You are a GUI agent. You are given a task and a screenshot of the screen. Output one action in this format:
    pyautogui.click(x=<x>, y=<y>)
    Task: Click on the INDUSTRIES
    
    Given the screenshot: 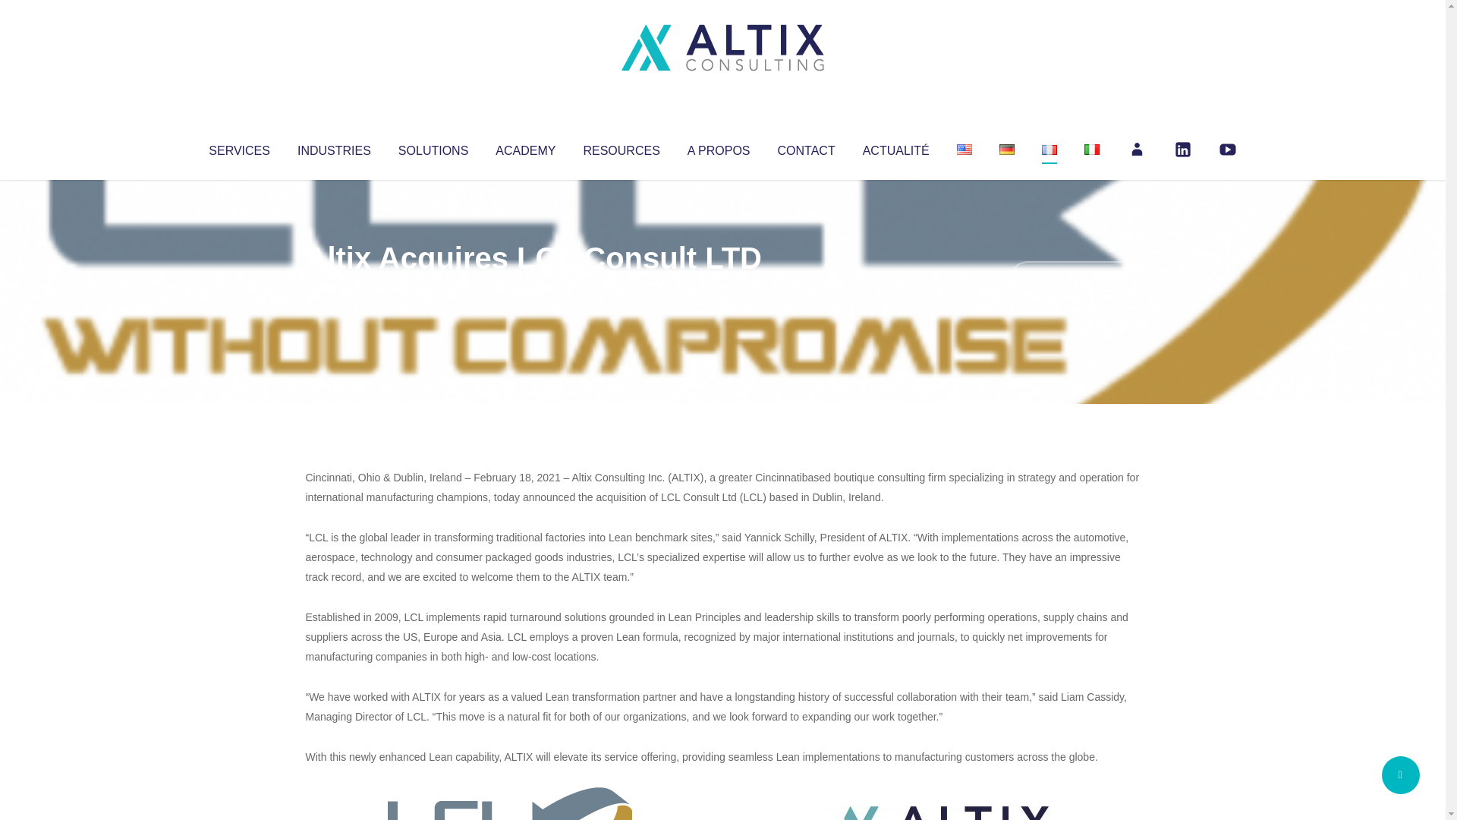 What is the action you would take?
    pyautogui.click(x=334, y=147)
    